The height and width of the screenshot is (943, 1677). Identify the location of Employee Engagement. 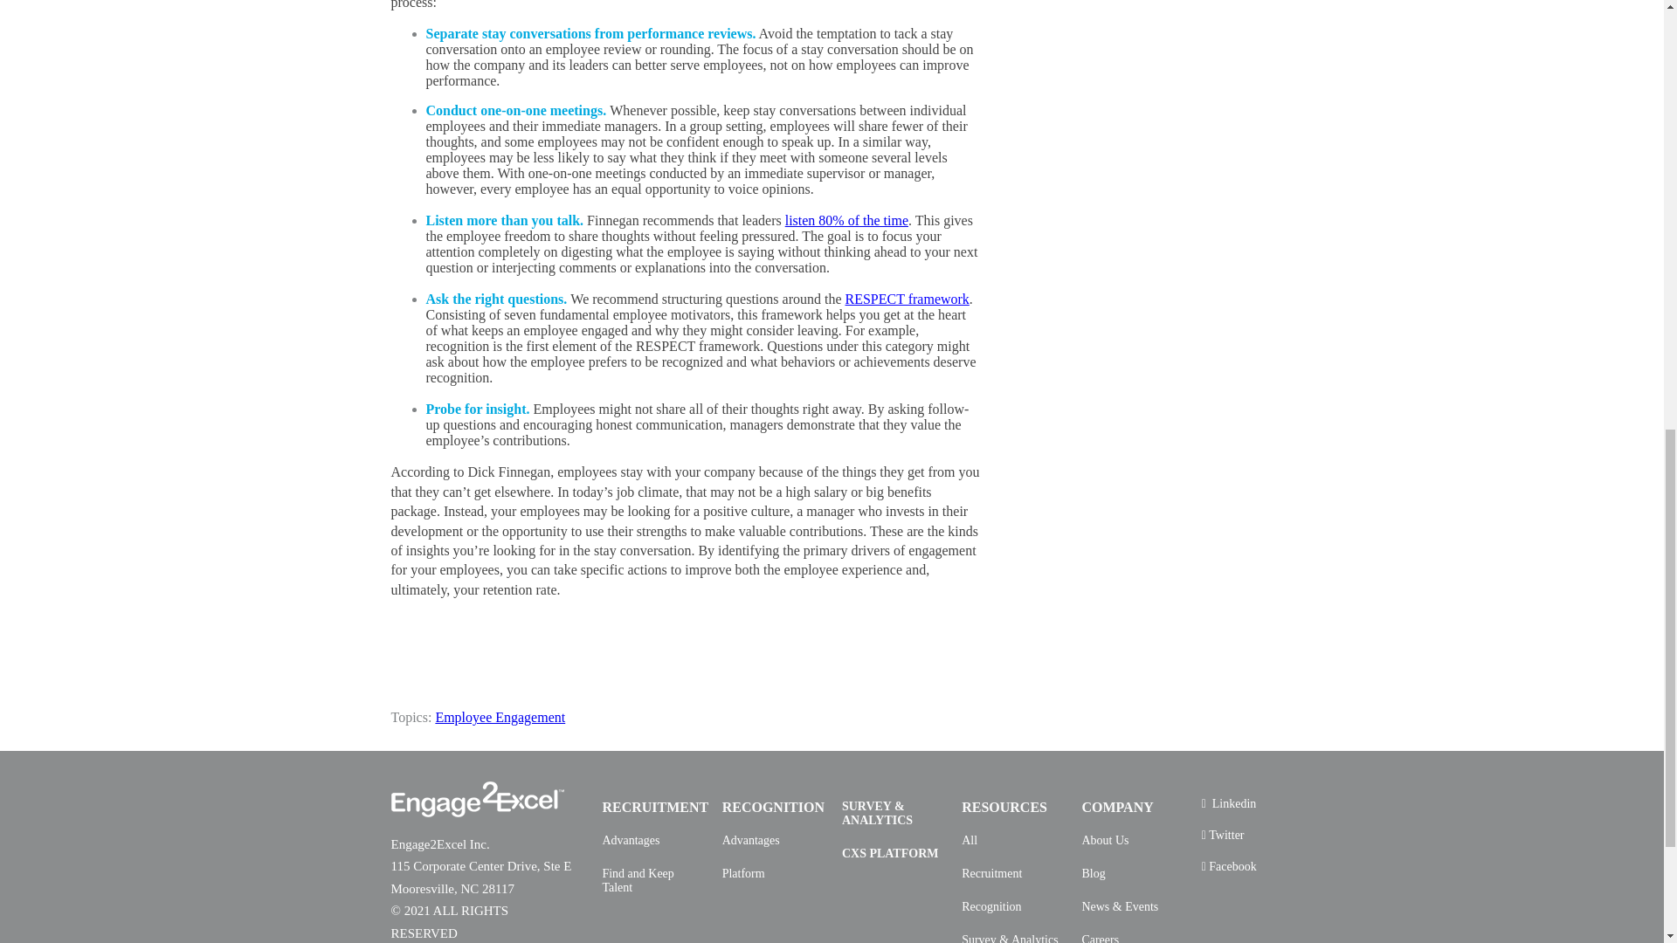
(500, 718).